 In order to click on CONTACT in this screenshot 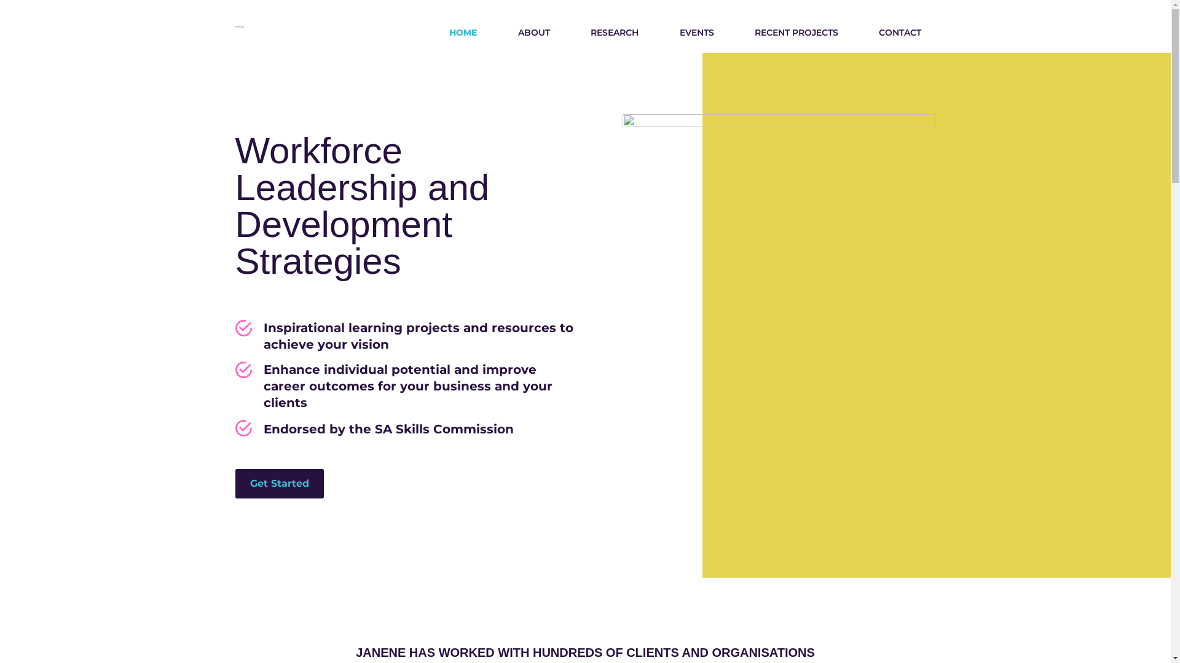, I will do `click(900, 33)`.